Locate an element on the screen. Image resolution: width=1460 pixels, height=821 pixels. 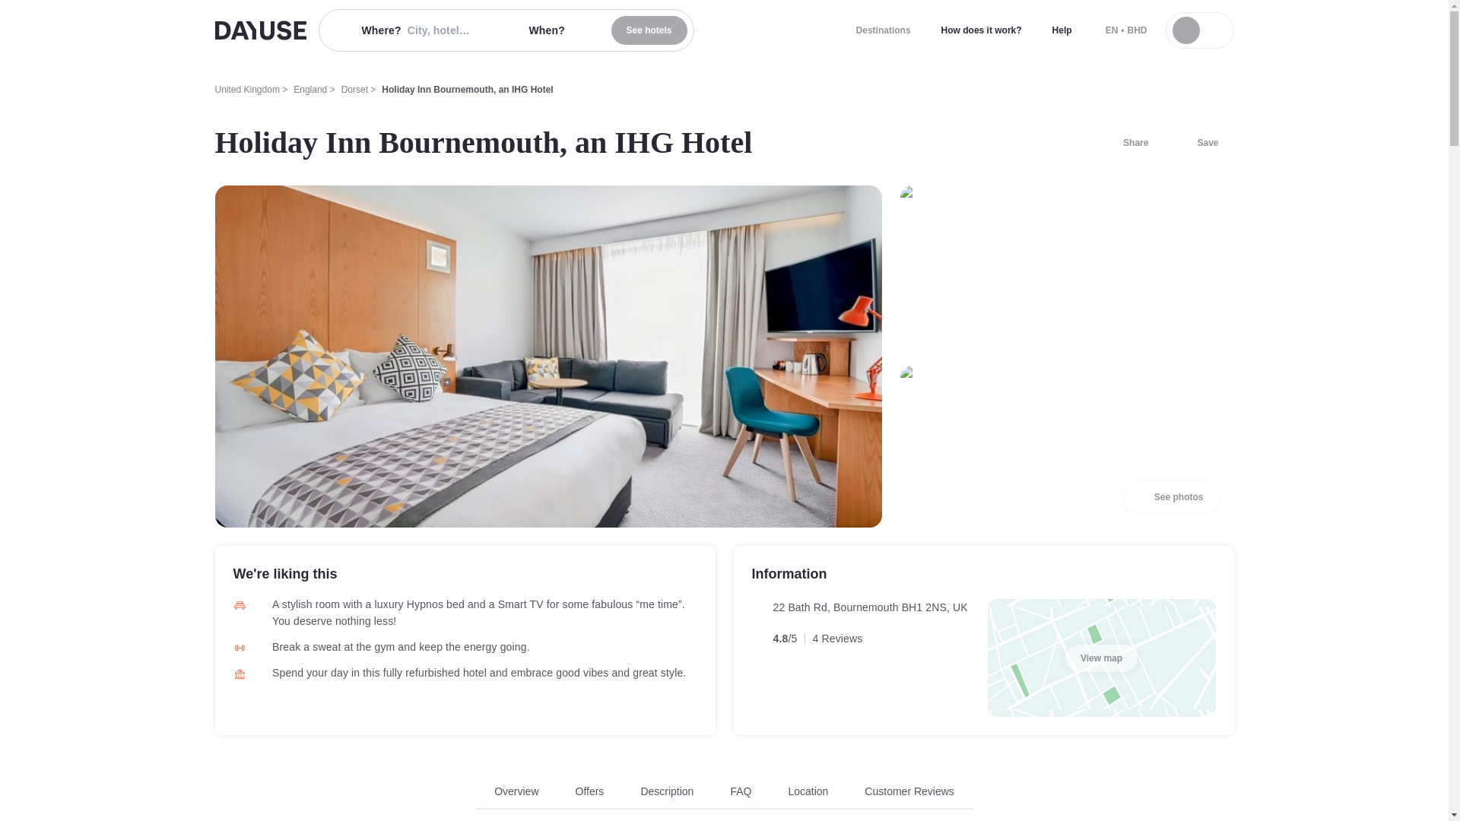
Share is located at coordinates (1126, 143).